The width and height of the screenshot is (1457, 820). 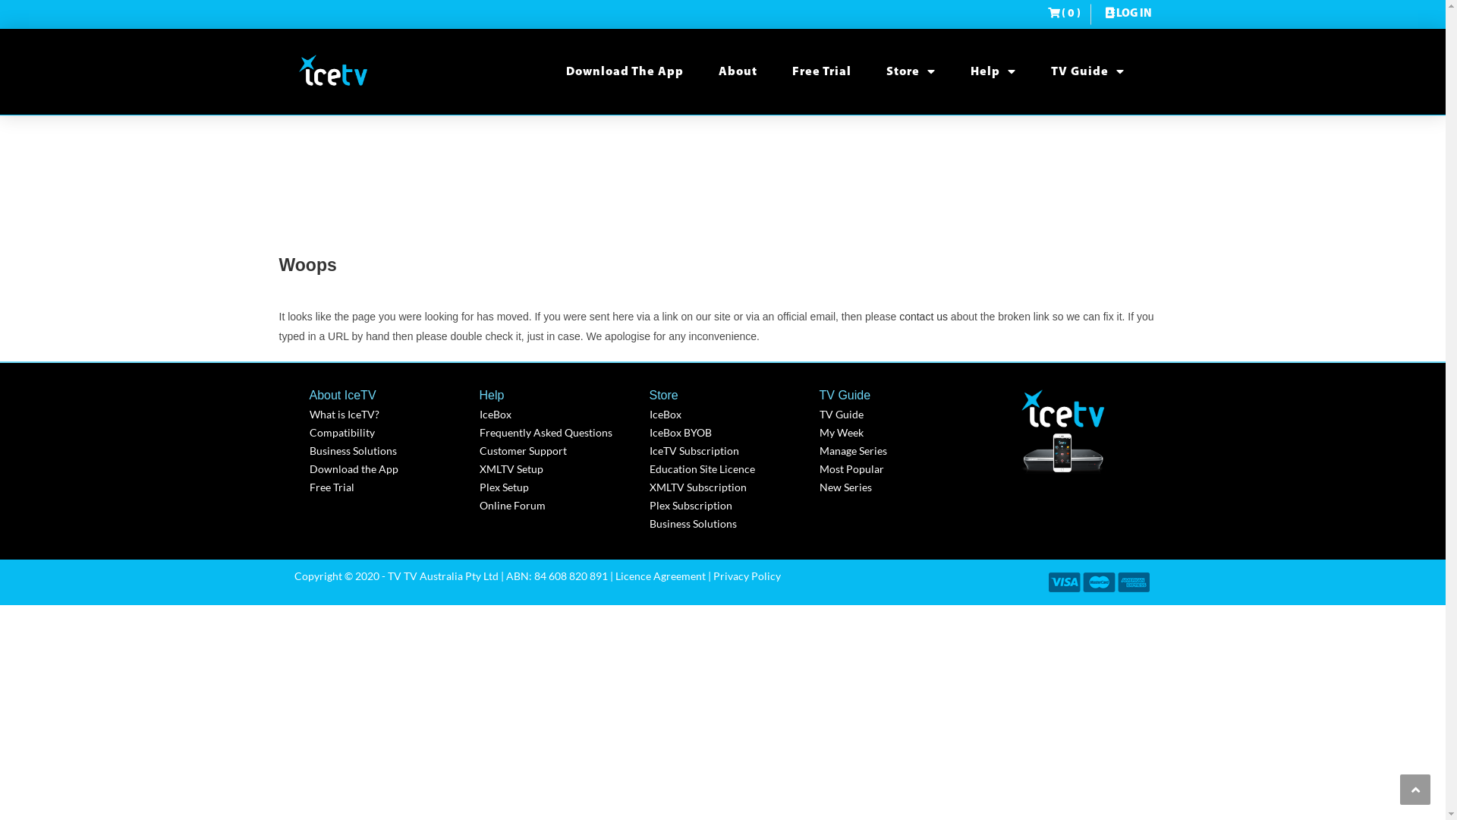 What do you see at coordinates (727, 451) in the screenshot?
I see `IceTV Subscription` at bounding box center [727, 451].